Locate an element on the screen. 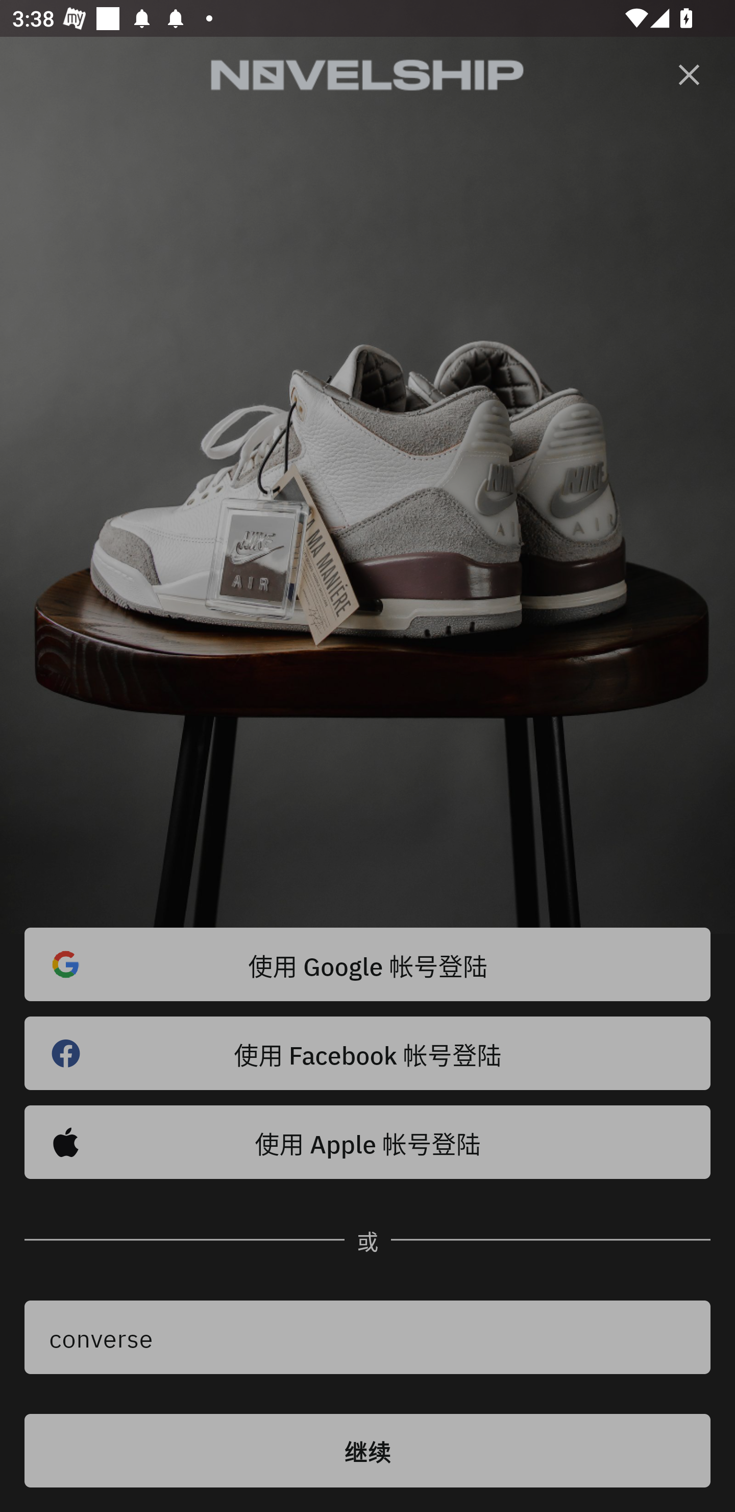  继续 is located at coordinates (367, 1451).